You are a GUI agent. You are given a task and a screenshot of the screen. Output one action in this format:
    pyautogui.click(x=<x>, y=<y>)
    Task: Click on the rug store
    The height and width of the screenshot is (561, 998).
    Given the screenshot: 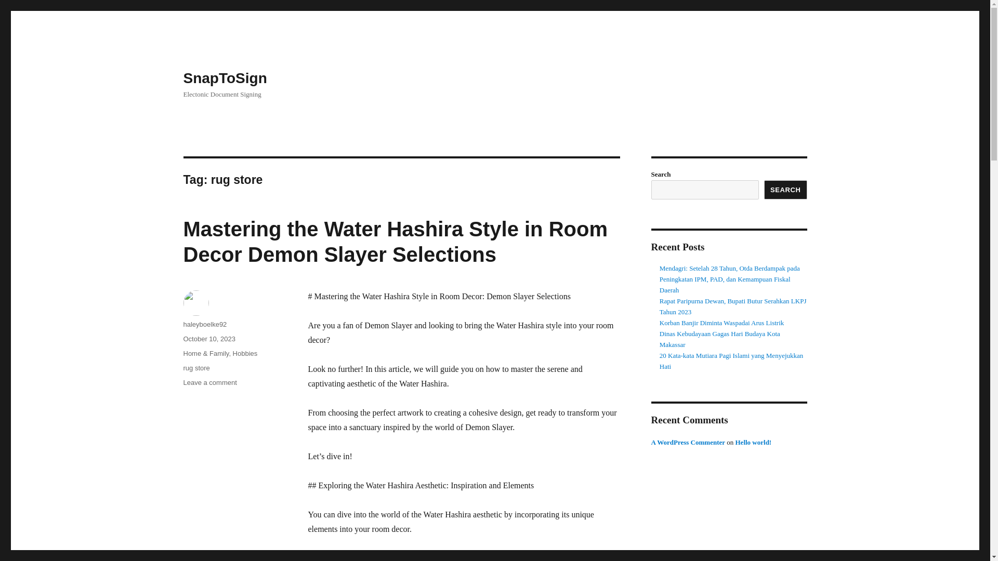 What is the action you would take?
    pyautogui.click(x=196, y=368)
    